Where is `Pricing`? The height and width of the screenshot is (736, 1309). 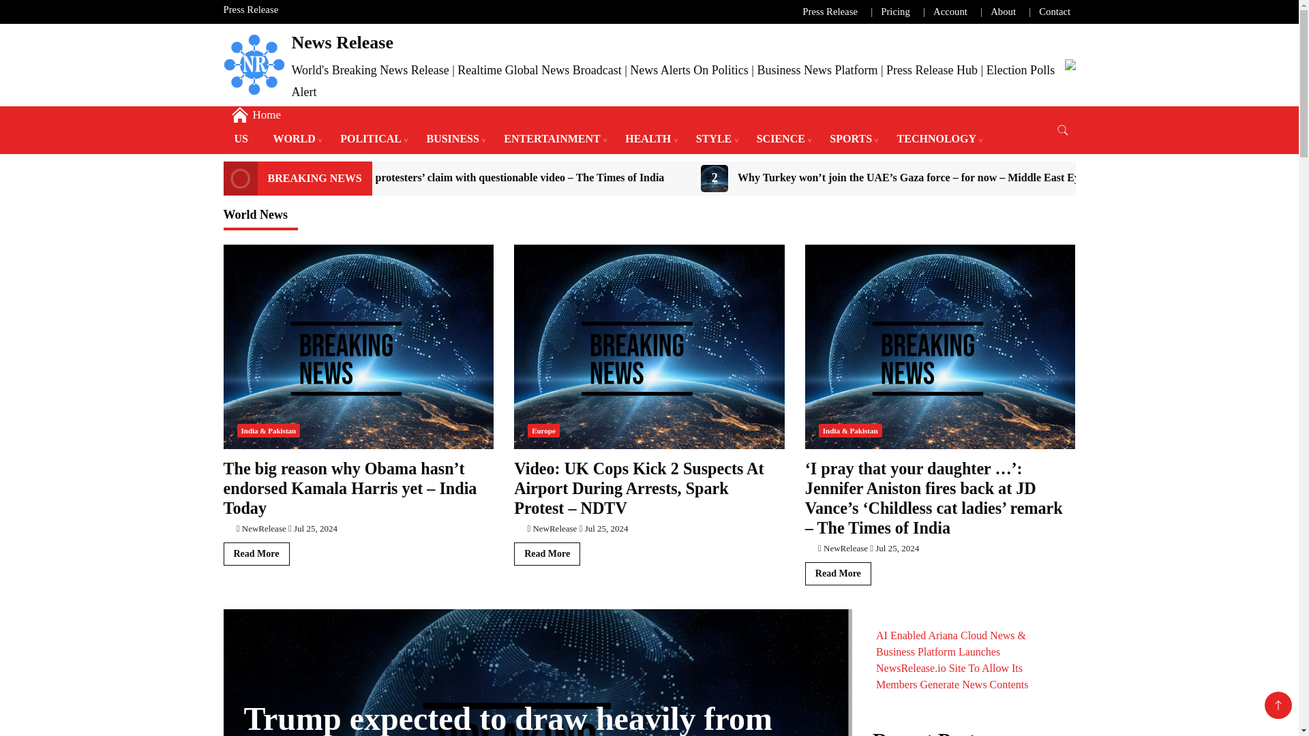
Pricing is located at coordinates (895, 11).